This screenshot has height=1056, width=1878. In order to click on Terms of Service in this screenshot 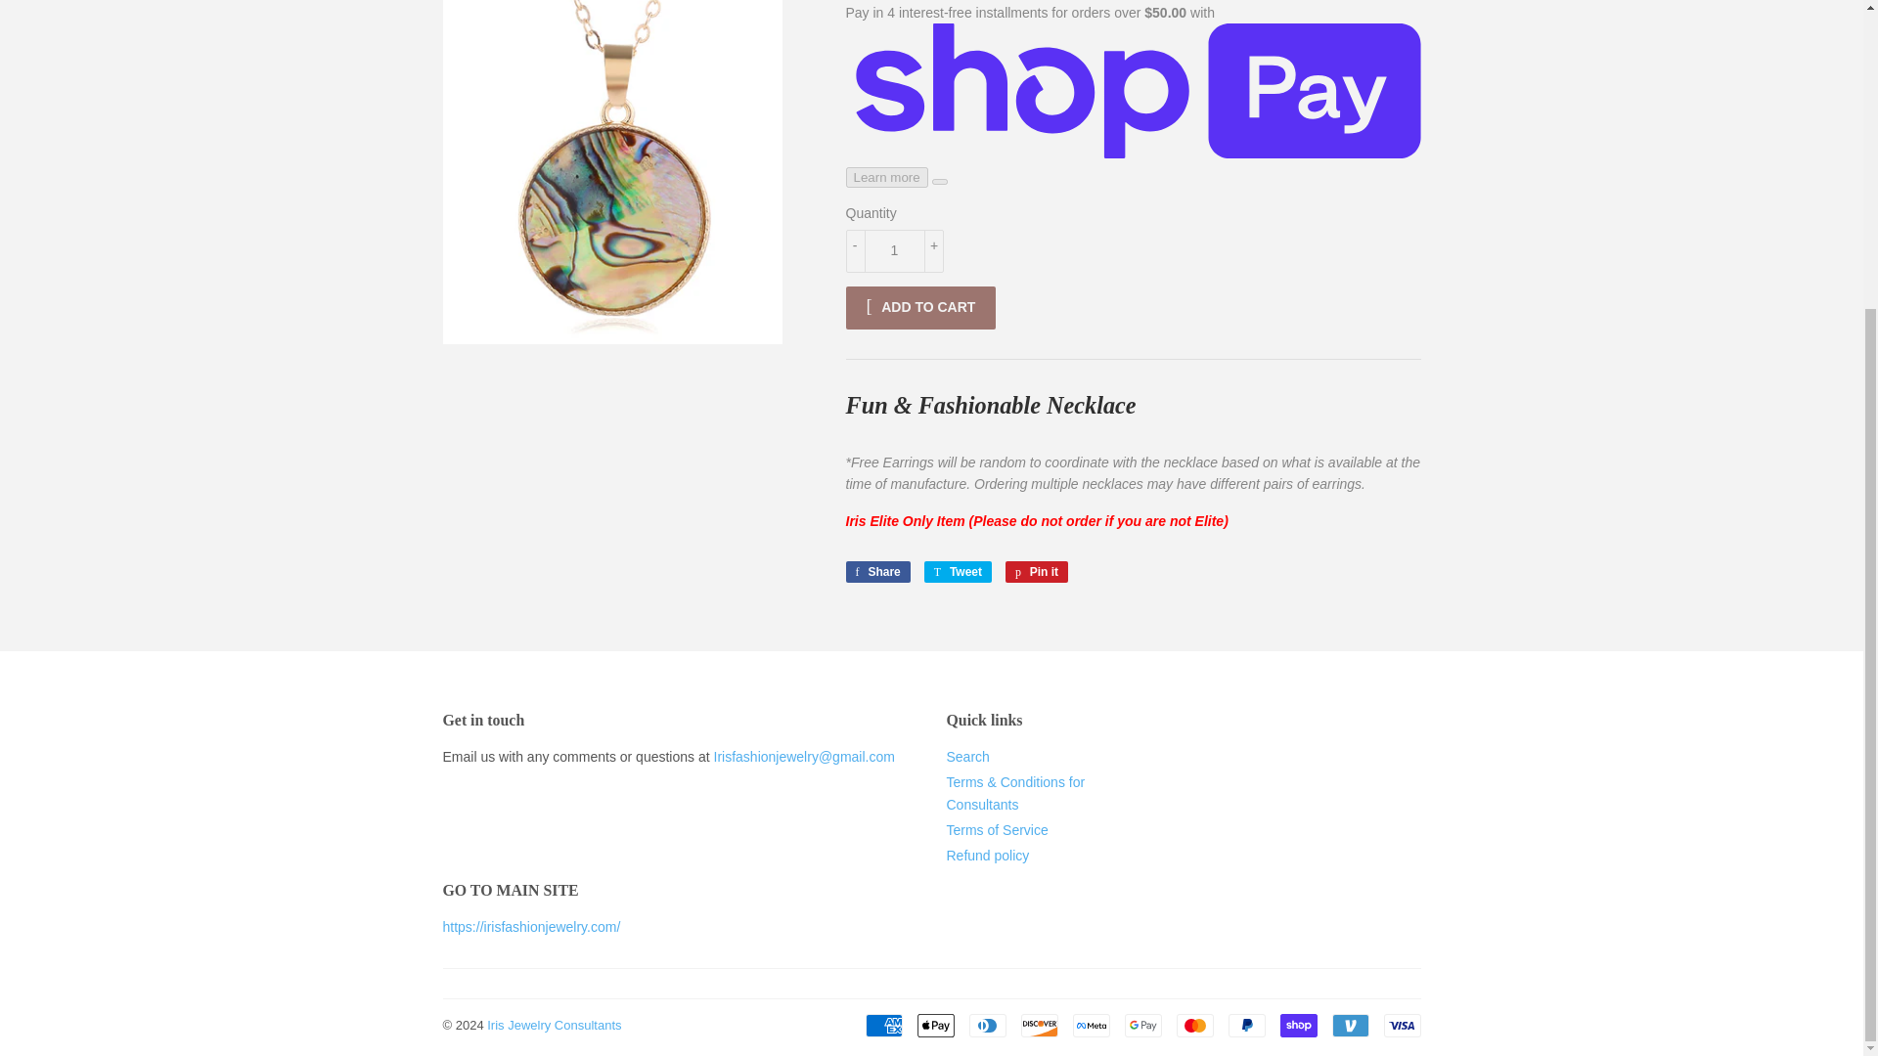, I will do `click(997, 830)`.